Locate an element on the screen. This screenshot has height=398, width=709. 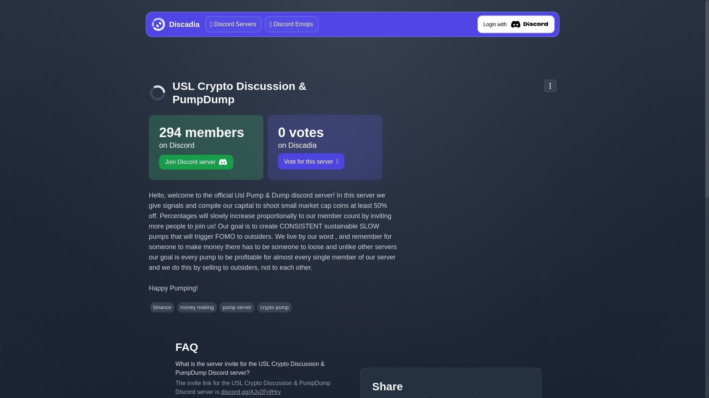
Login with is located at coordinates (429, 398).